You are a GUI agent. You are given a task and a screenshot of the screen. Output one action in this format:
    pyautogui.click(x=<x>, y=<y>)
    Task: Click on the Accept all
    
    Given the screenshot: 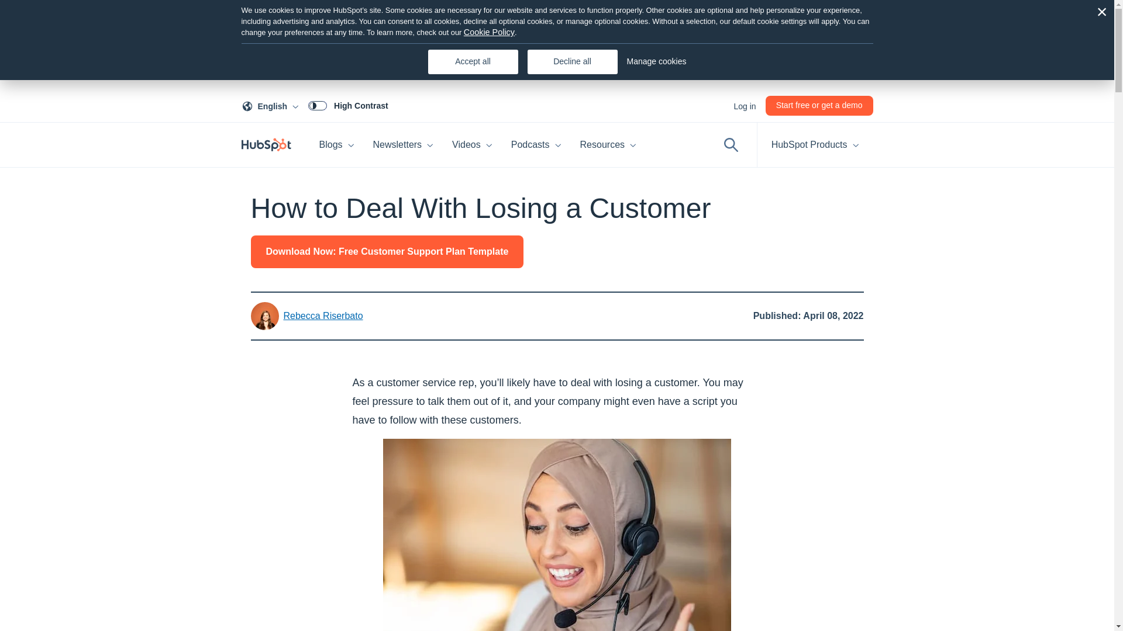 What is the action you would take?
    pyautogui.click(x=348, y=105)
    